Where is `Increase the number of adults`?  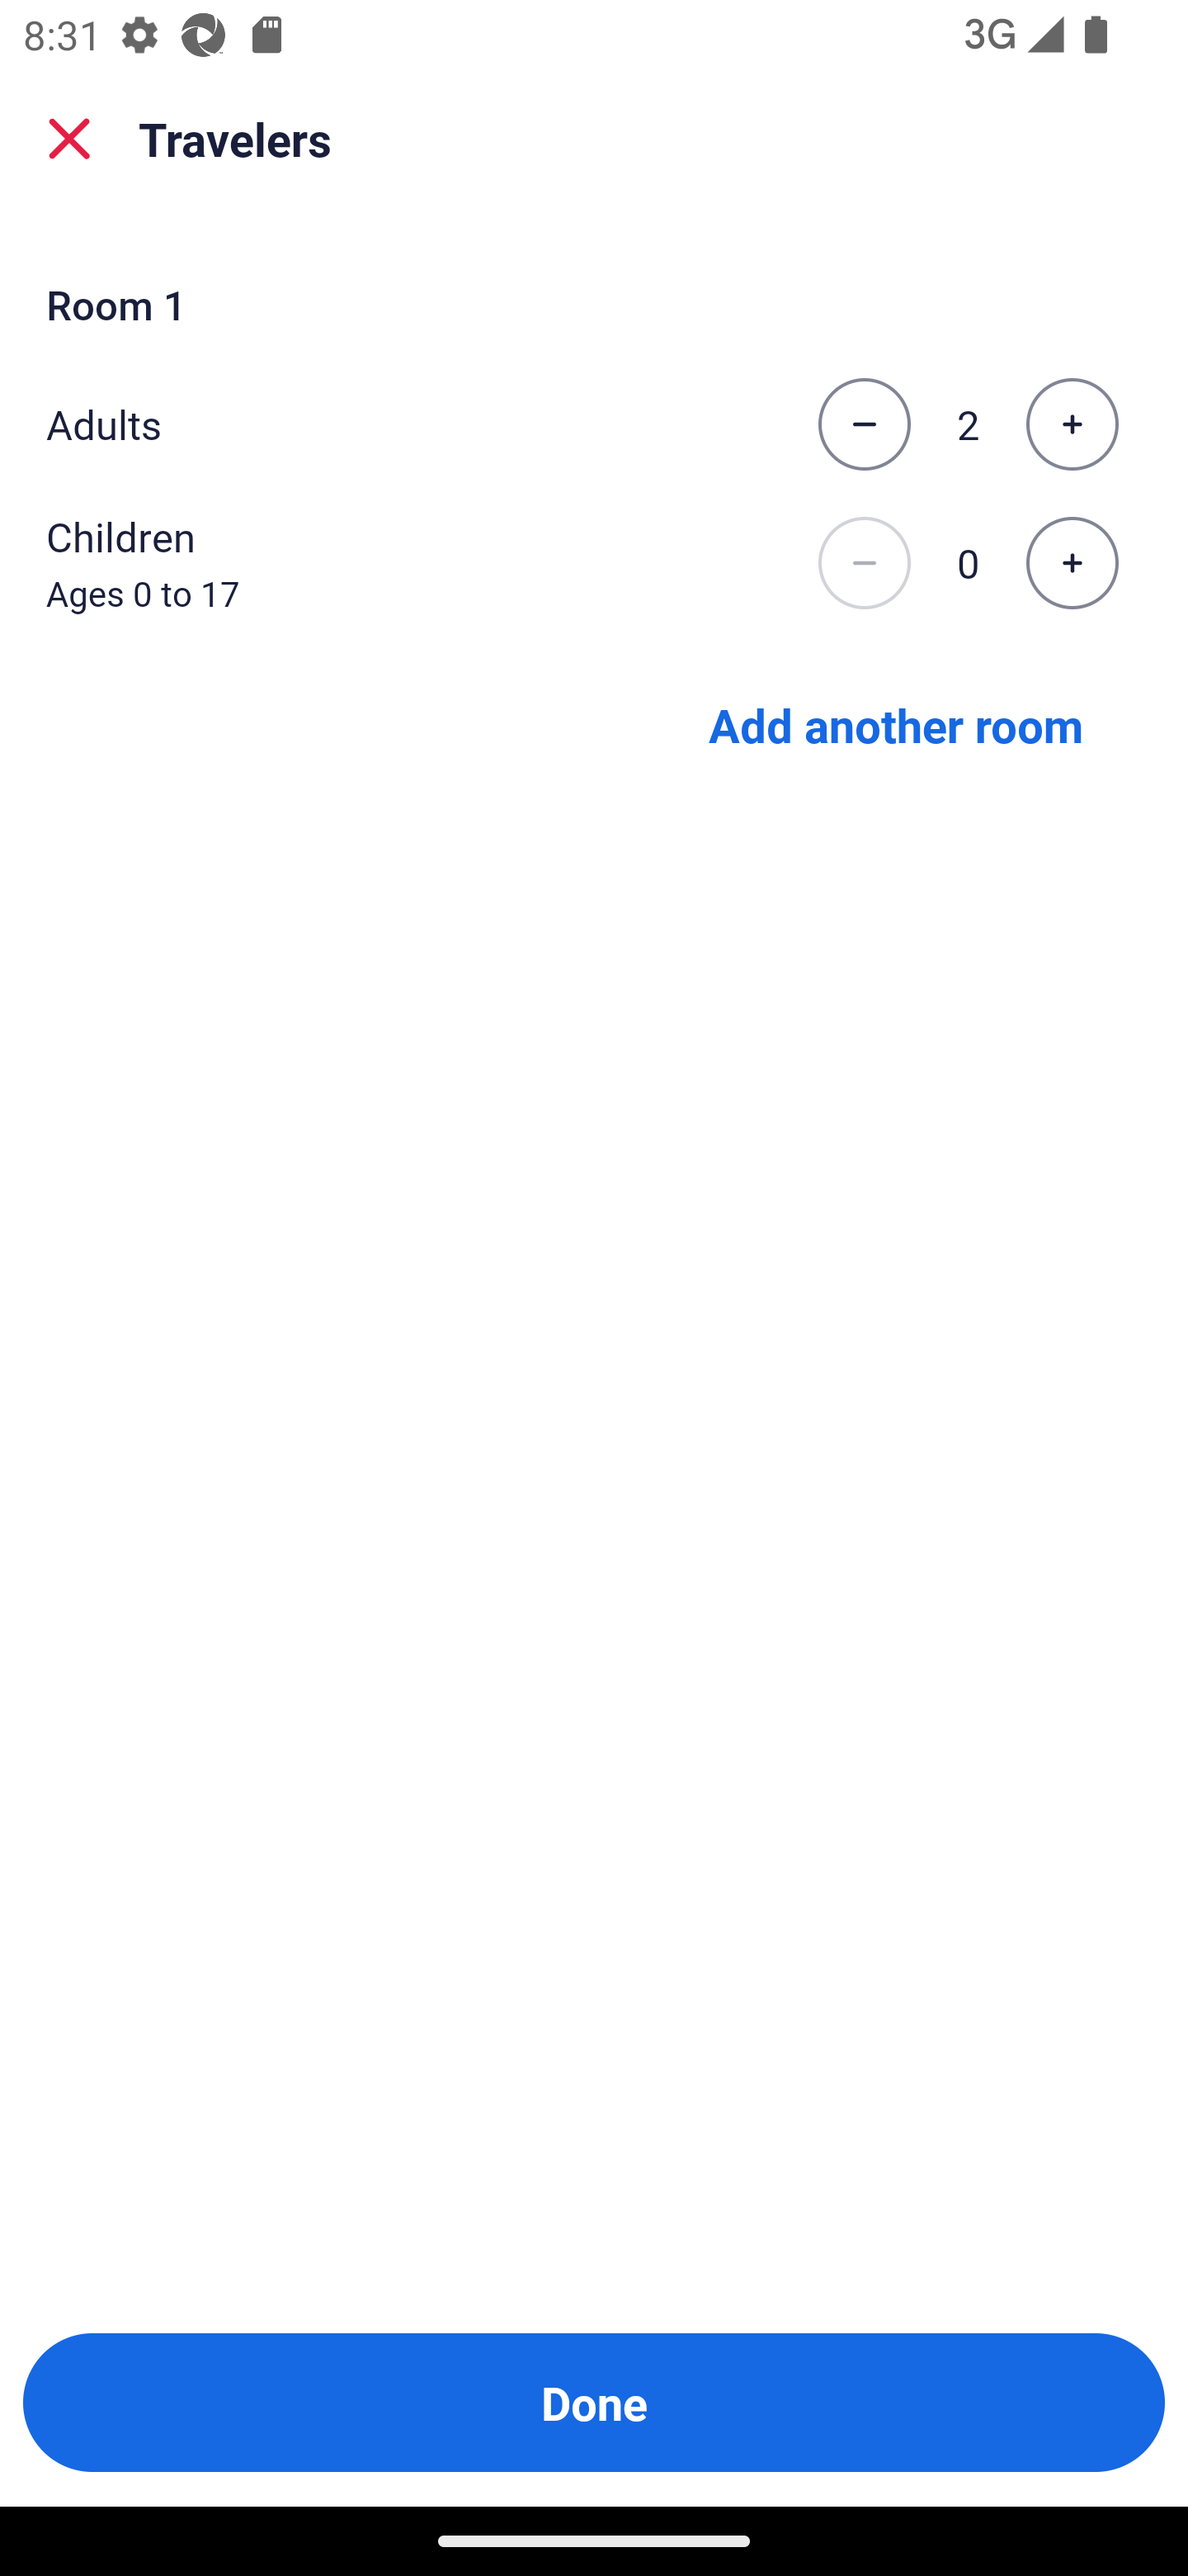
Increase the number of adults is located at coordinates (1072, 424).